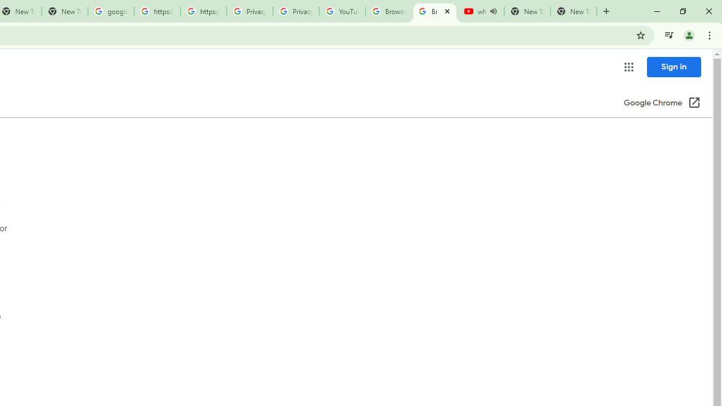 The image size is (722, 406). What do you see at coordinates (342, 11) in the screenshot?
I see `YouTube` at bounding box center [342, 11].